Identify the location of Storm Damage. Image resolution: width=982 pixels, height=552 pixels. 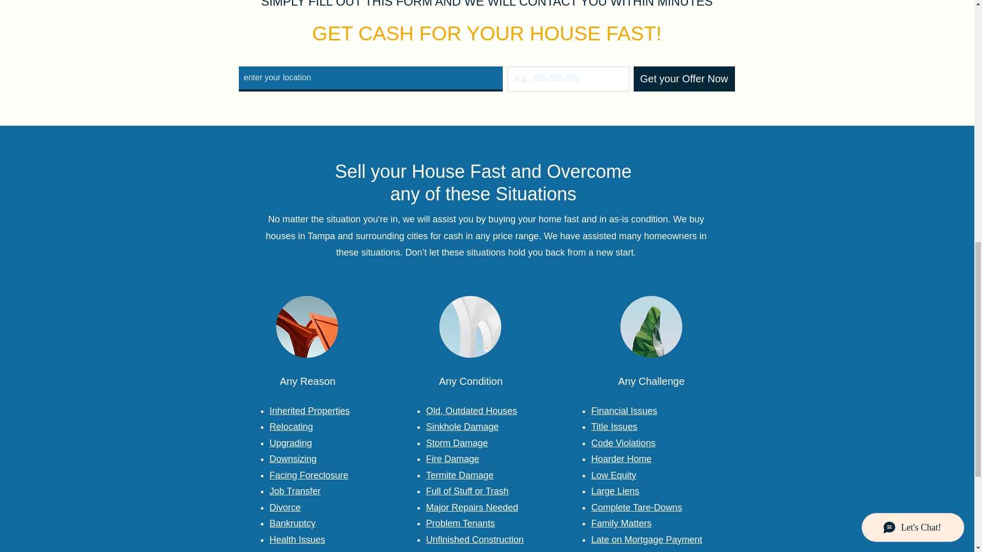
(457, 443).